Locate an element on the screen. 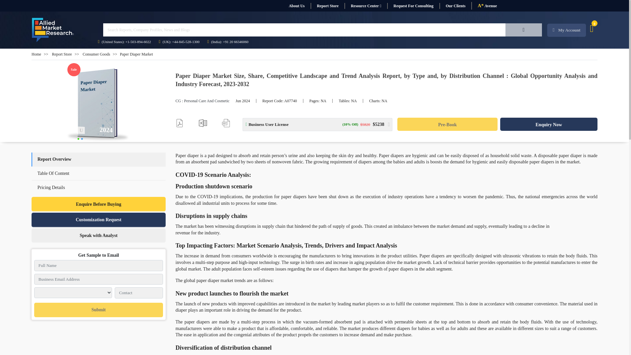 The image size is (631, 355). Allied Market Research is located at coordinates (99, 105).